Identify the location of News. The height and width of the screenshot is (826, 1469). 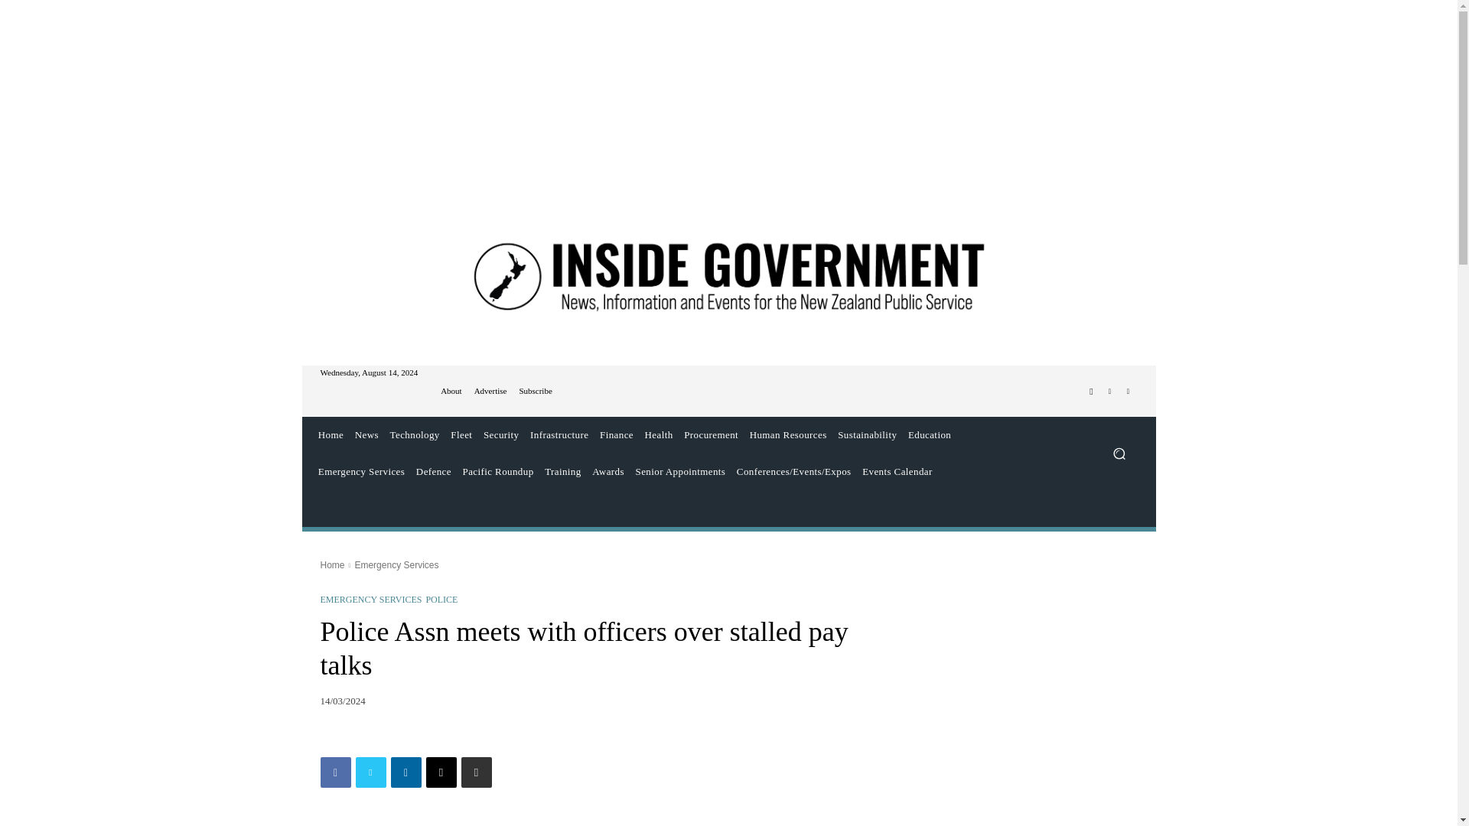
(366, 434).